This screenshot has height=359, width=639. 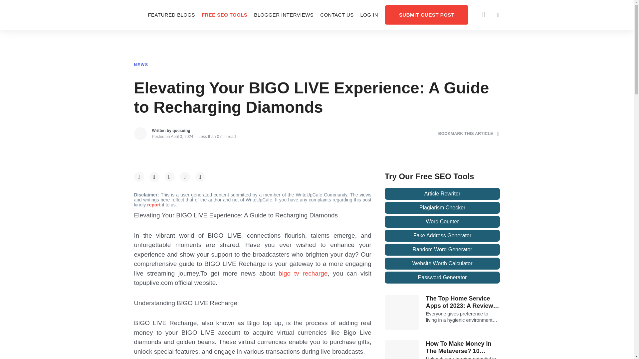 What do you see at coordinates (181, 130) in the screenshot?
I see `qocsuing` at bounding box center [181, 130].